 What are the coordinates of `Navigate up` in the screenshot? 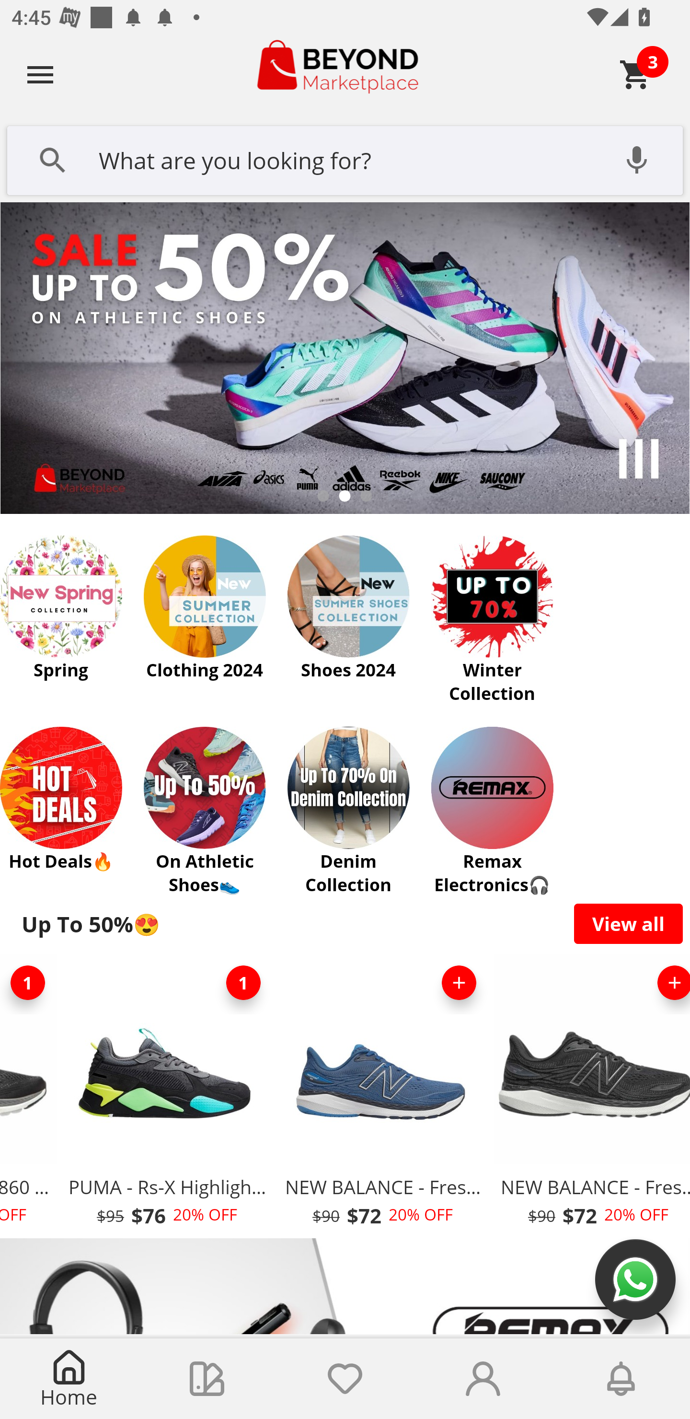 It's located at (40, 74).